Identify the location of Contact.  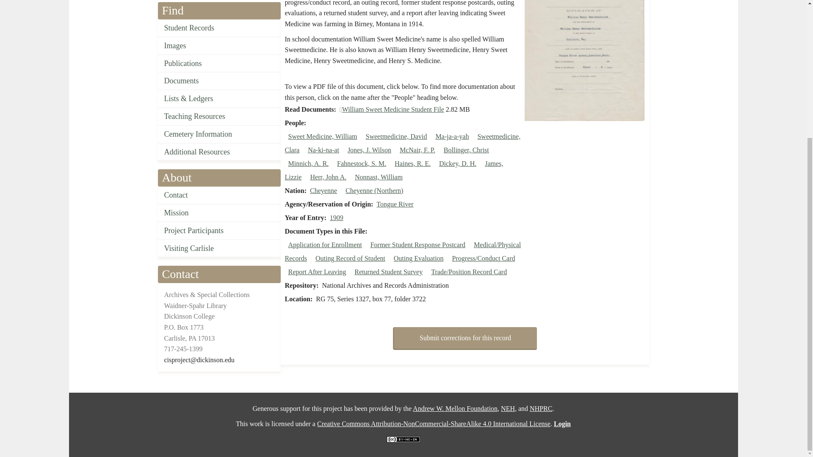
(219, 195).